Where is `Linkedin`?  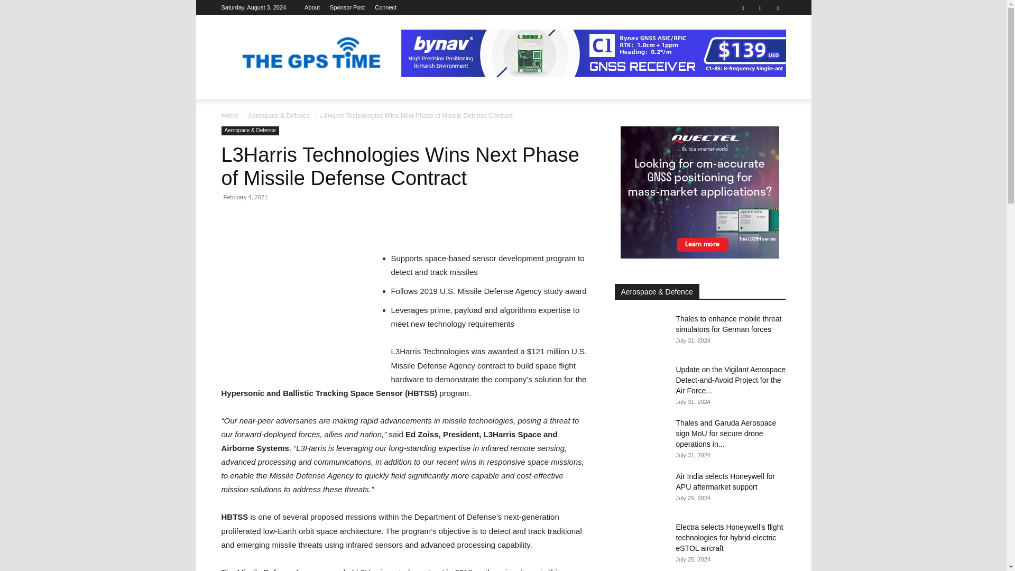 Linkedin is located at coordinates (760, 7).